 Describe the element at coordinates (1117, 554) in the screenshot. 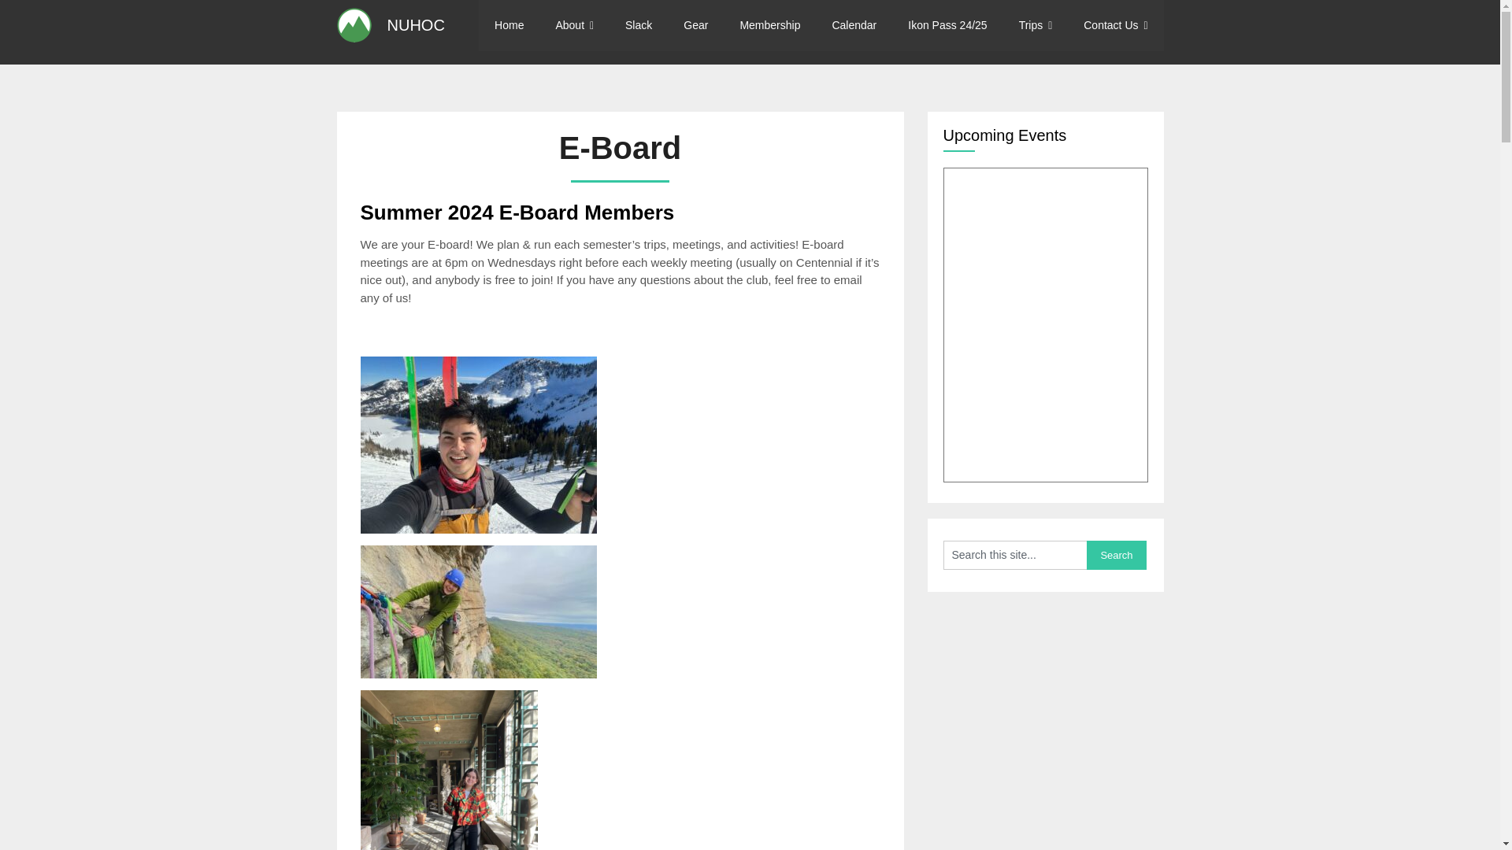

I see `Search` at that location.